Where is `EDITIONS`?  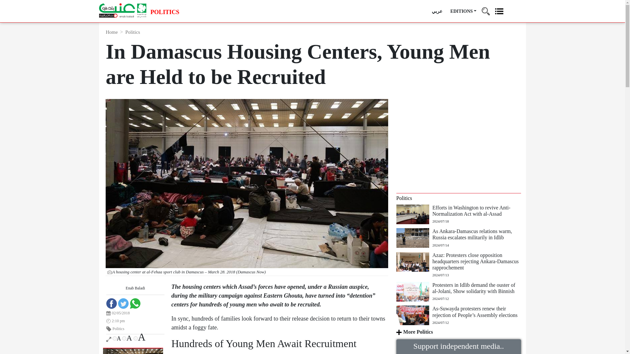
EDITIONS is located at coordinates (463, 11).